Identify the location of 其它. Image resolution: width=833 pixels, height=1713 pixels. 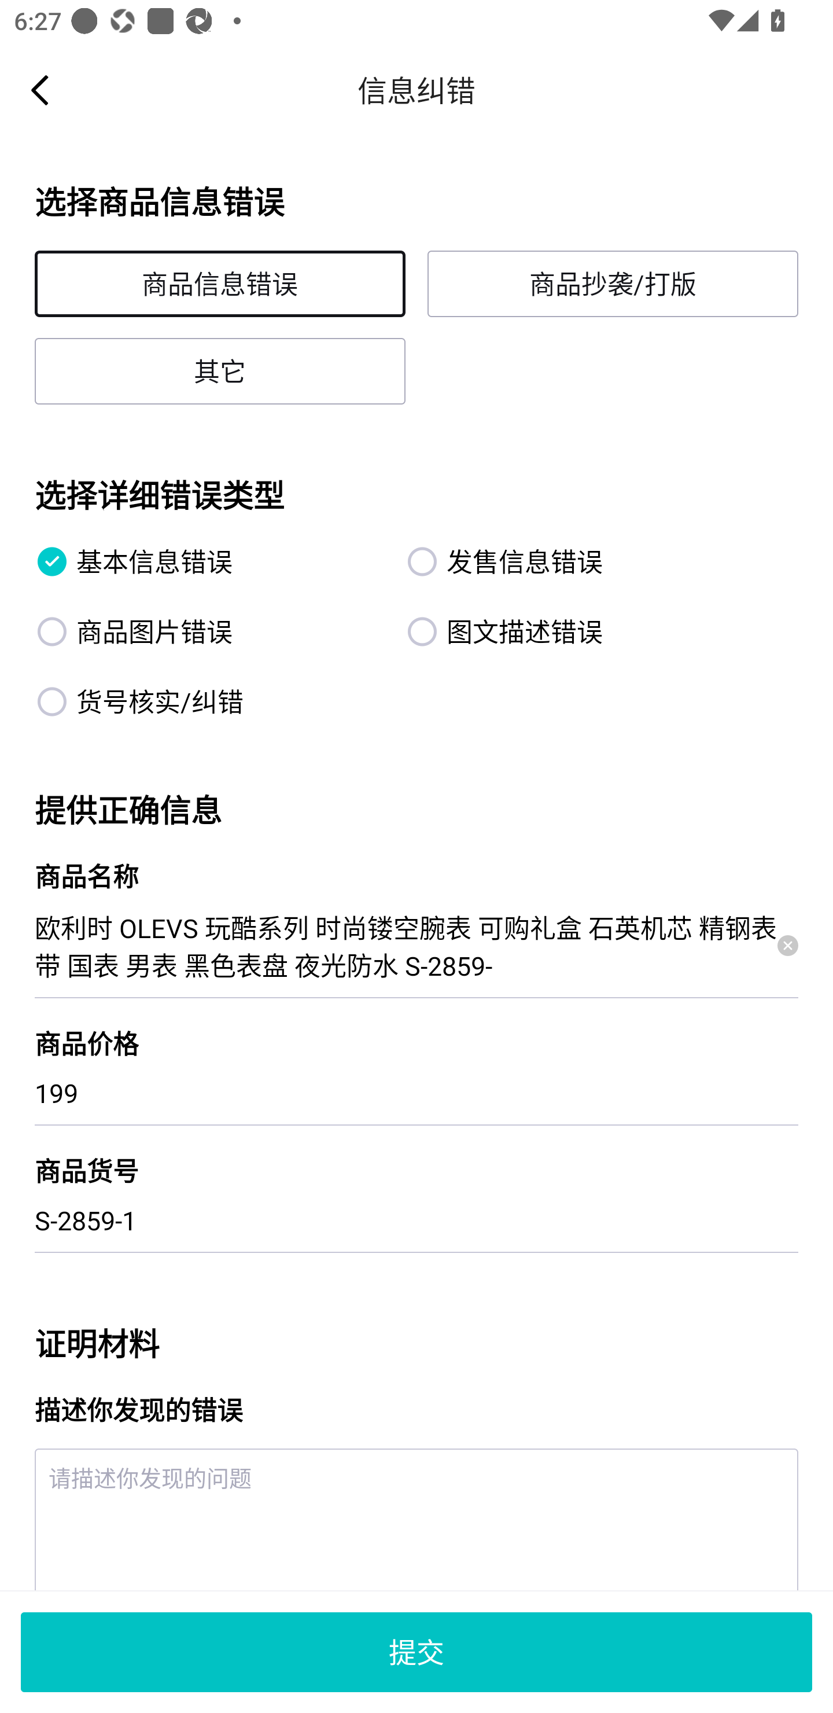
(220, 370).